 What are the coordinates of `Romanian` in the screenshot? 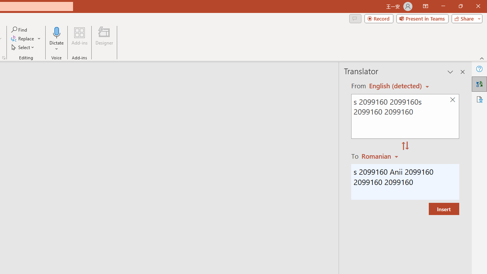 It's located at (381, 156).